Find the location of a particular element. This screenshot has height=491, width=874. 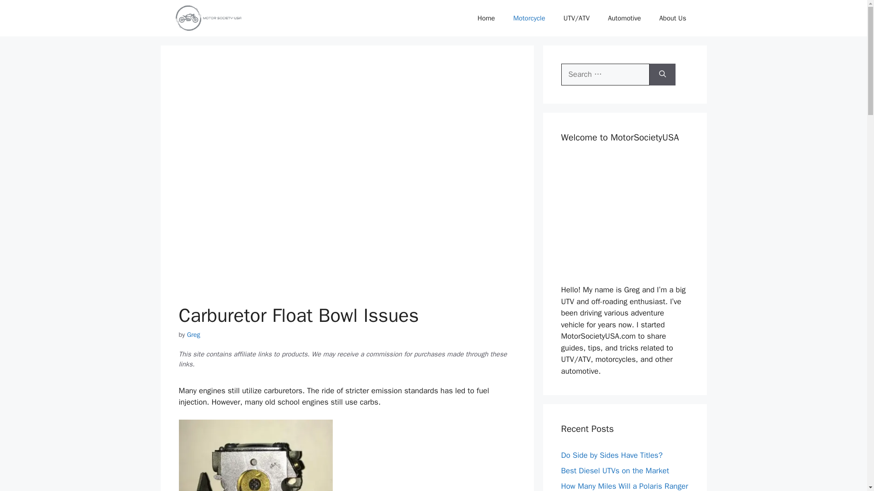

Best Diesel UTVs on the Market is located at coordinates (615, 471).